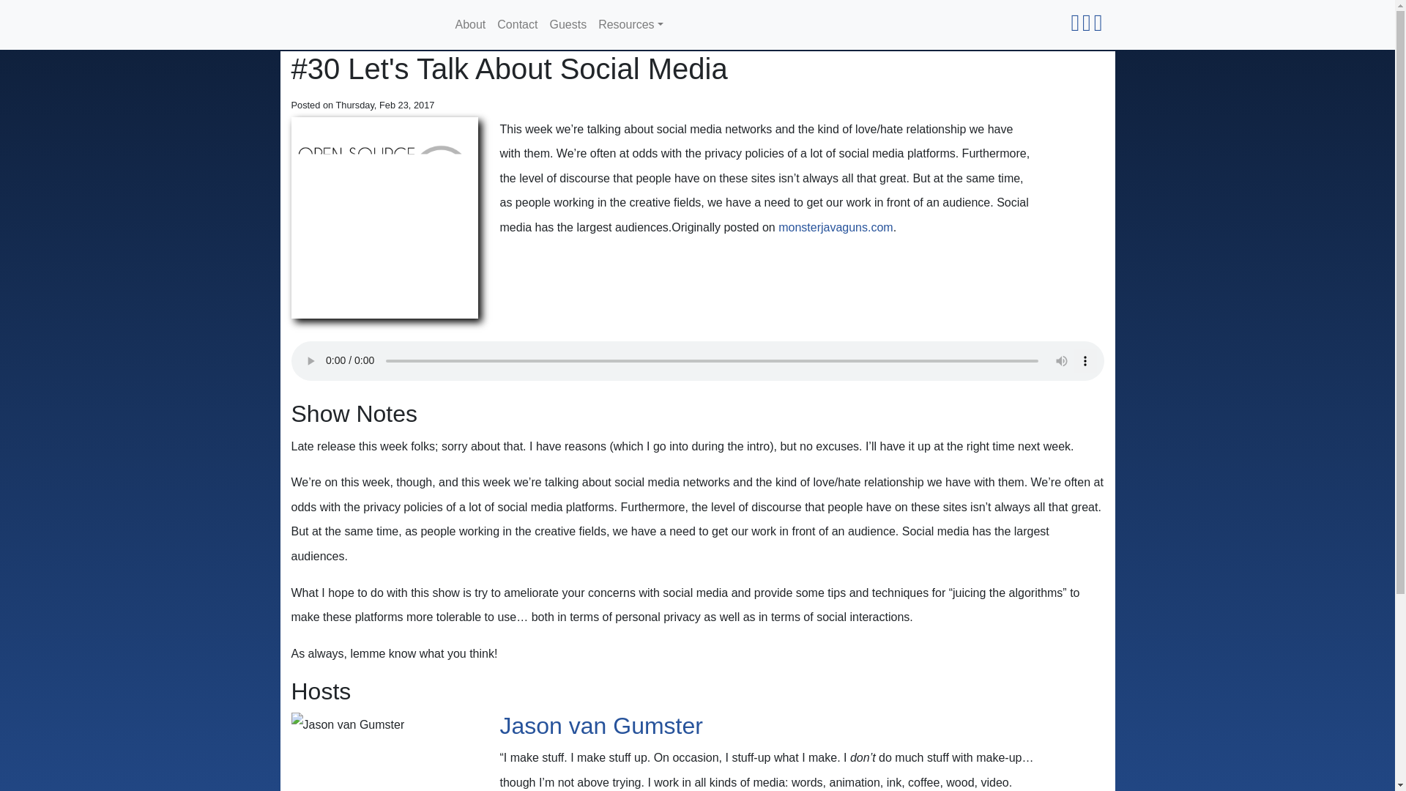 The image size is (1406, 791). What do you see at coordinates (471, 25) in the screenshot?
I see `About` at bounding box center [471, 25].